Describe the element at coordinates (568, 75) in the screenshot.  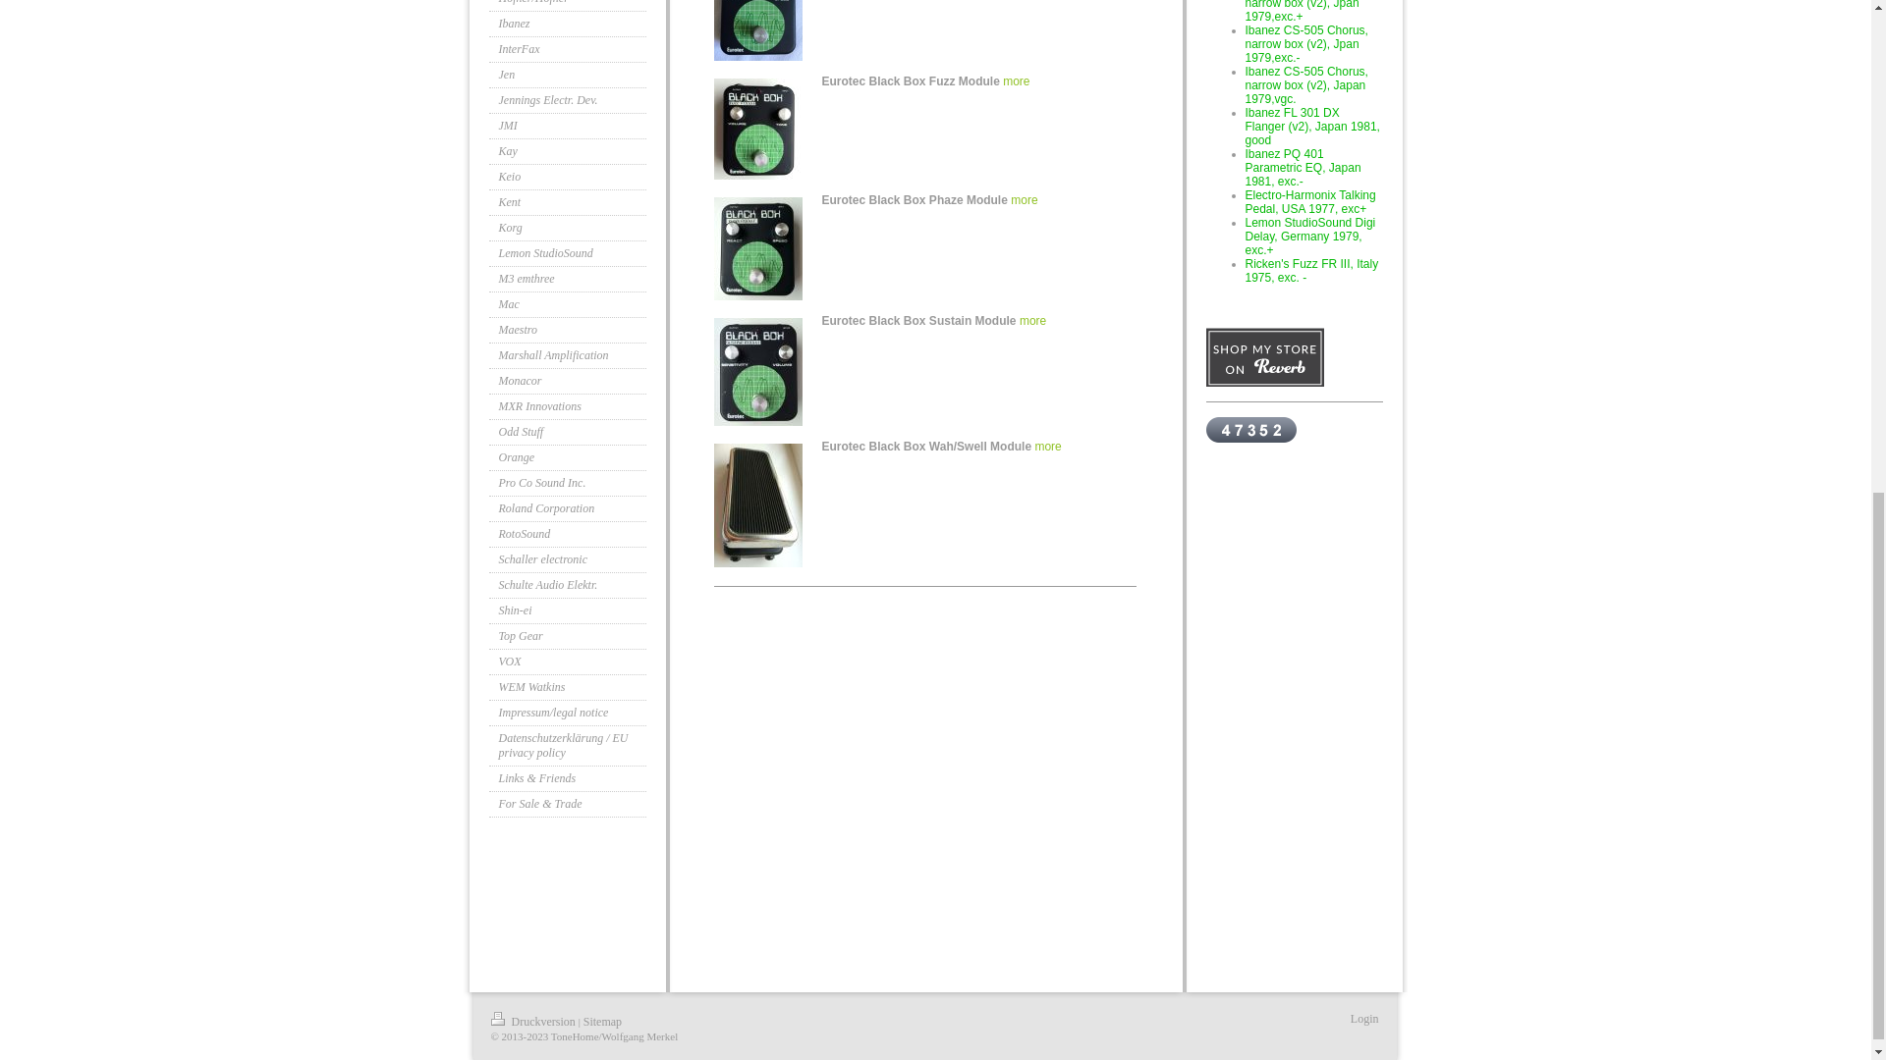
I see `Jen` at that location.